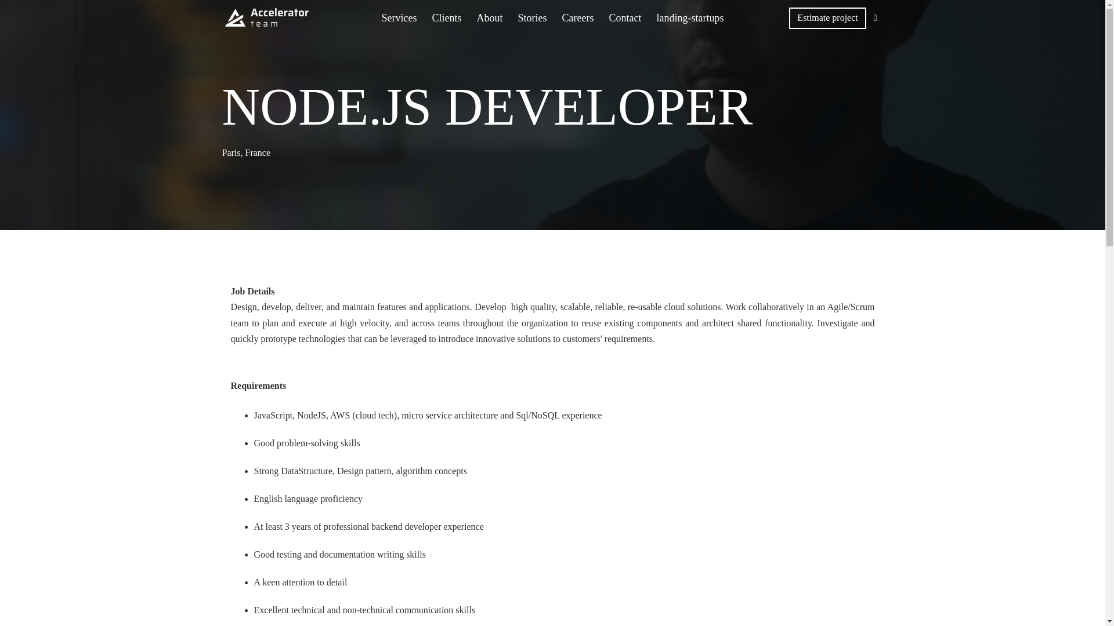  Describe the element at coordinates (578, 17) in the screenshot. I see `Careers` at that location.